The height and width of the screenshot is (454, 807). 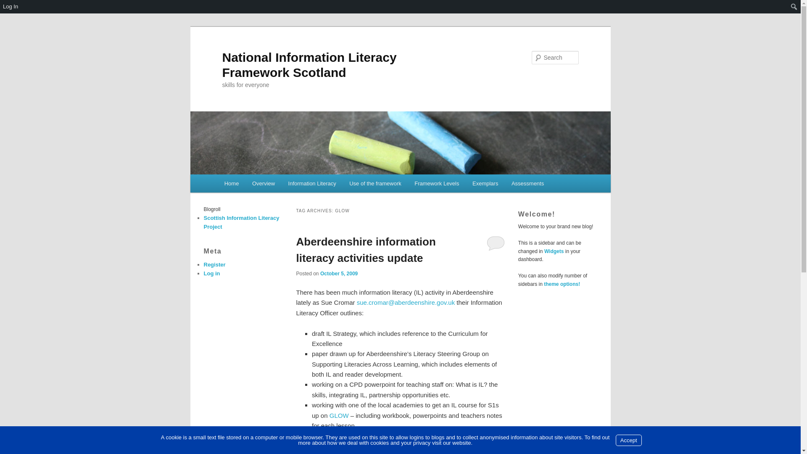 What do you see at coordinates (437, 183) in the screenshot?
I see `Framework Levels` at bounding box center [437, 183].